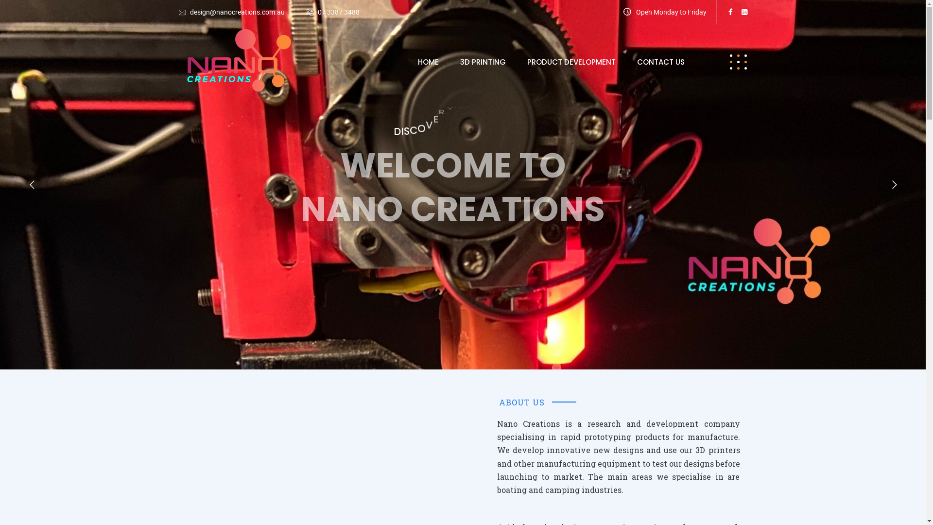 The image size is (933, 525). What do you see at coordinates (483, 62) in the screenshot?
I see `3D PRINTING` at bounding box center [483, 62].